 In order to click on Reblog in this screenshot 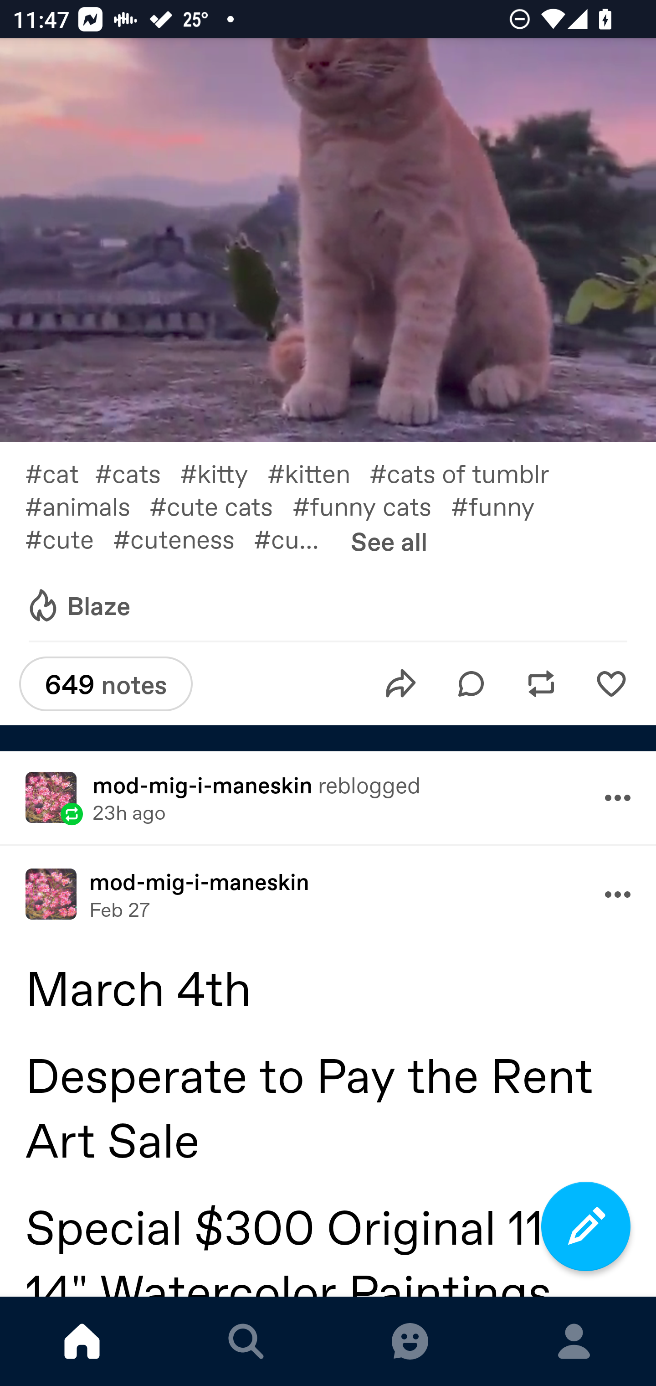, I will do `click(541, 683)`.